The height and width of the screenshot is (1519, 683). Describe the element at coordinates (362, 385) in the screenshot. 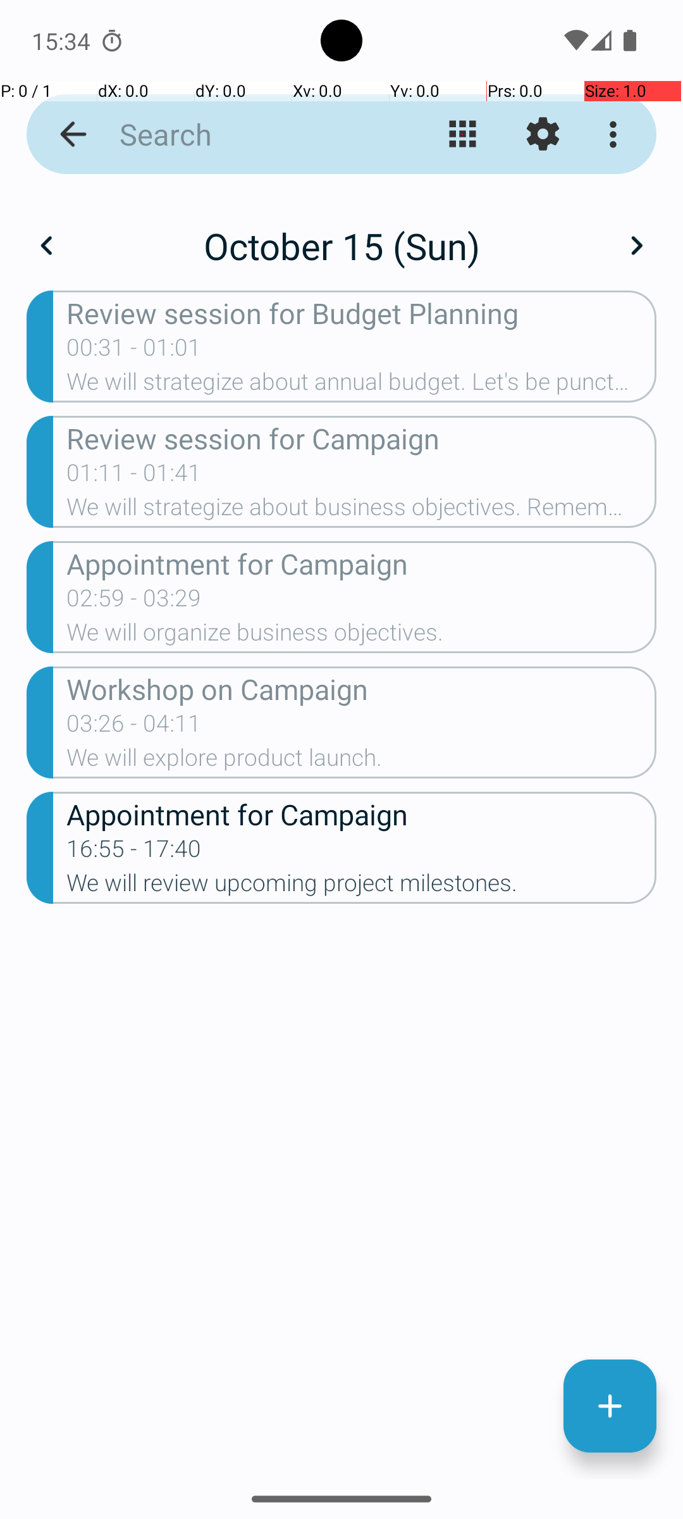

I see `We will strategize about annual budget. Let's be punctual.` at that location.